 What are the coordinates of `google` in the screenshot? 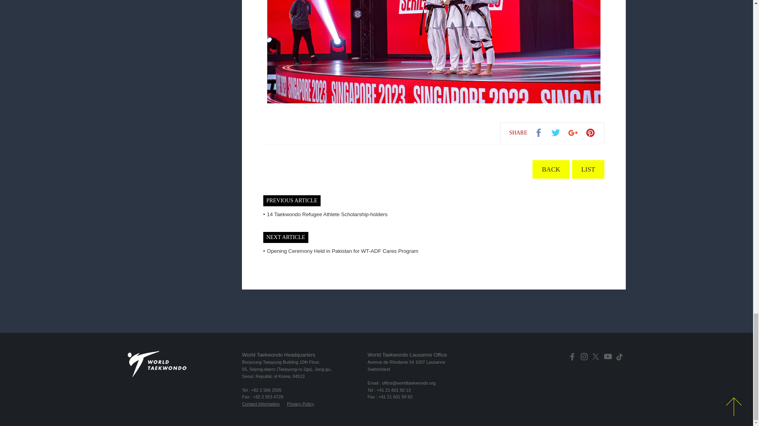 It's located at (574, 133).